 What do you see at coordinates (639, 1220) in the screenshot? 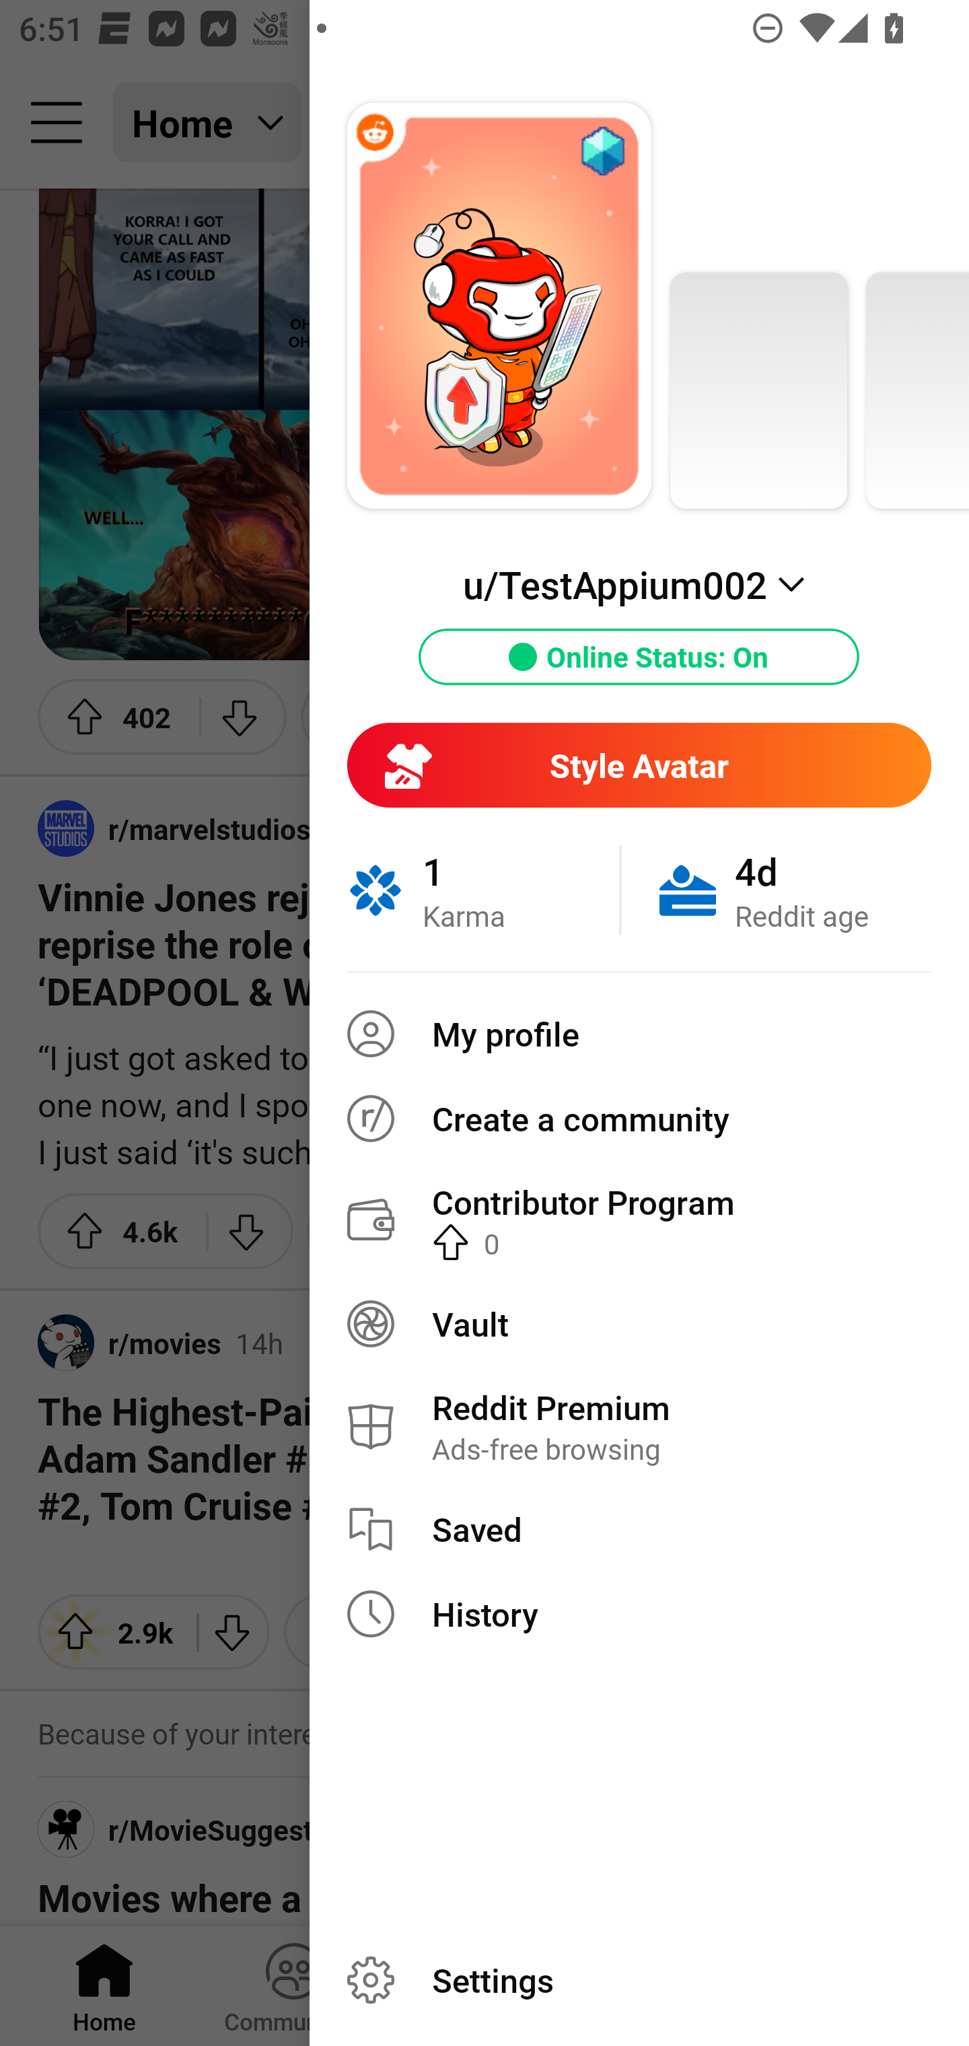
I see `Contributor Program Contributor Program 0` at bounding box center [639, 1220].